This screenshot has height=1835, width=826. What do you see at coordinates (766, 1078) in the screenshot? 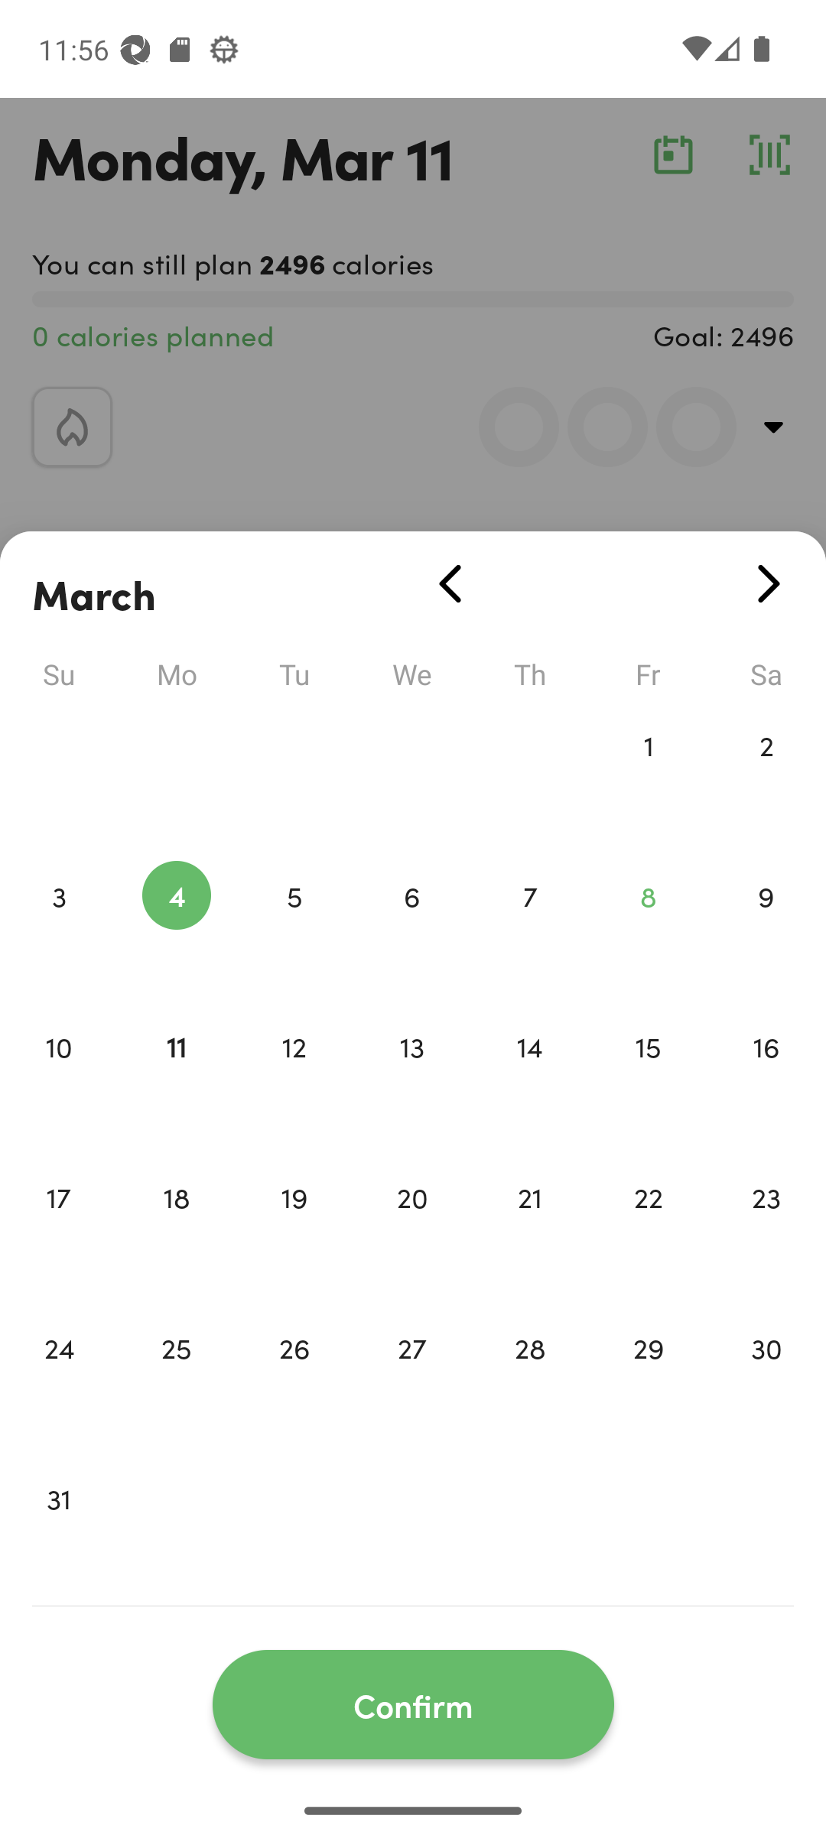
I see `16` at bounding box center [766, 1078].